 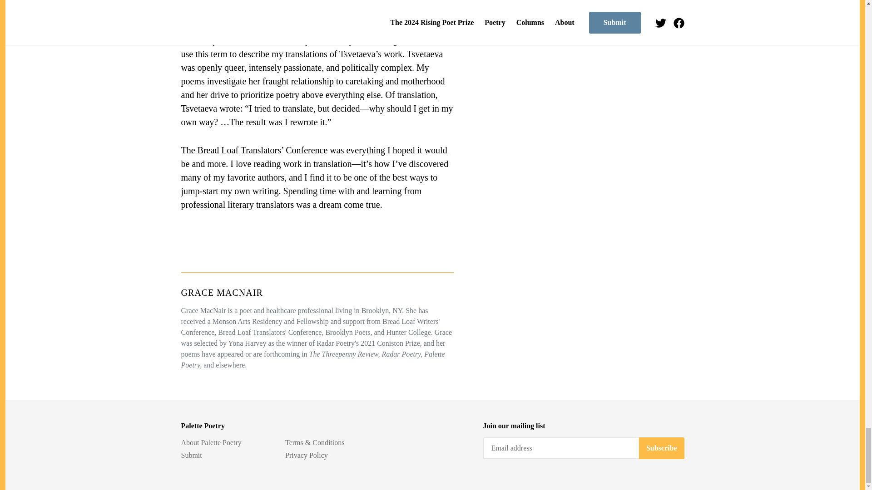 I want to click on About Palette Poetry, so click(x=211, y=442).